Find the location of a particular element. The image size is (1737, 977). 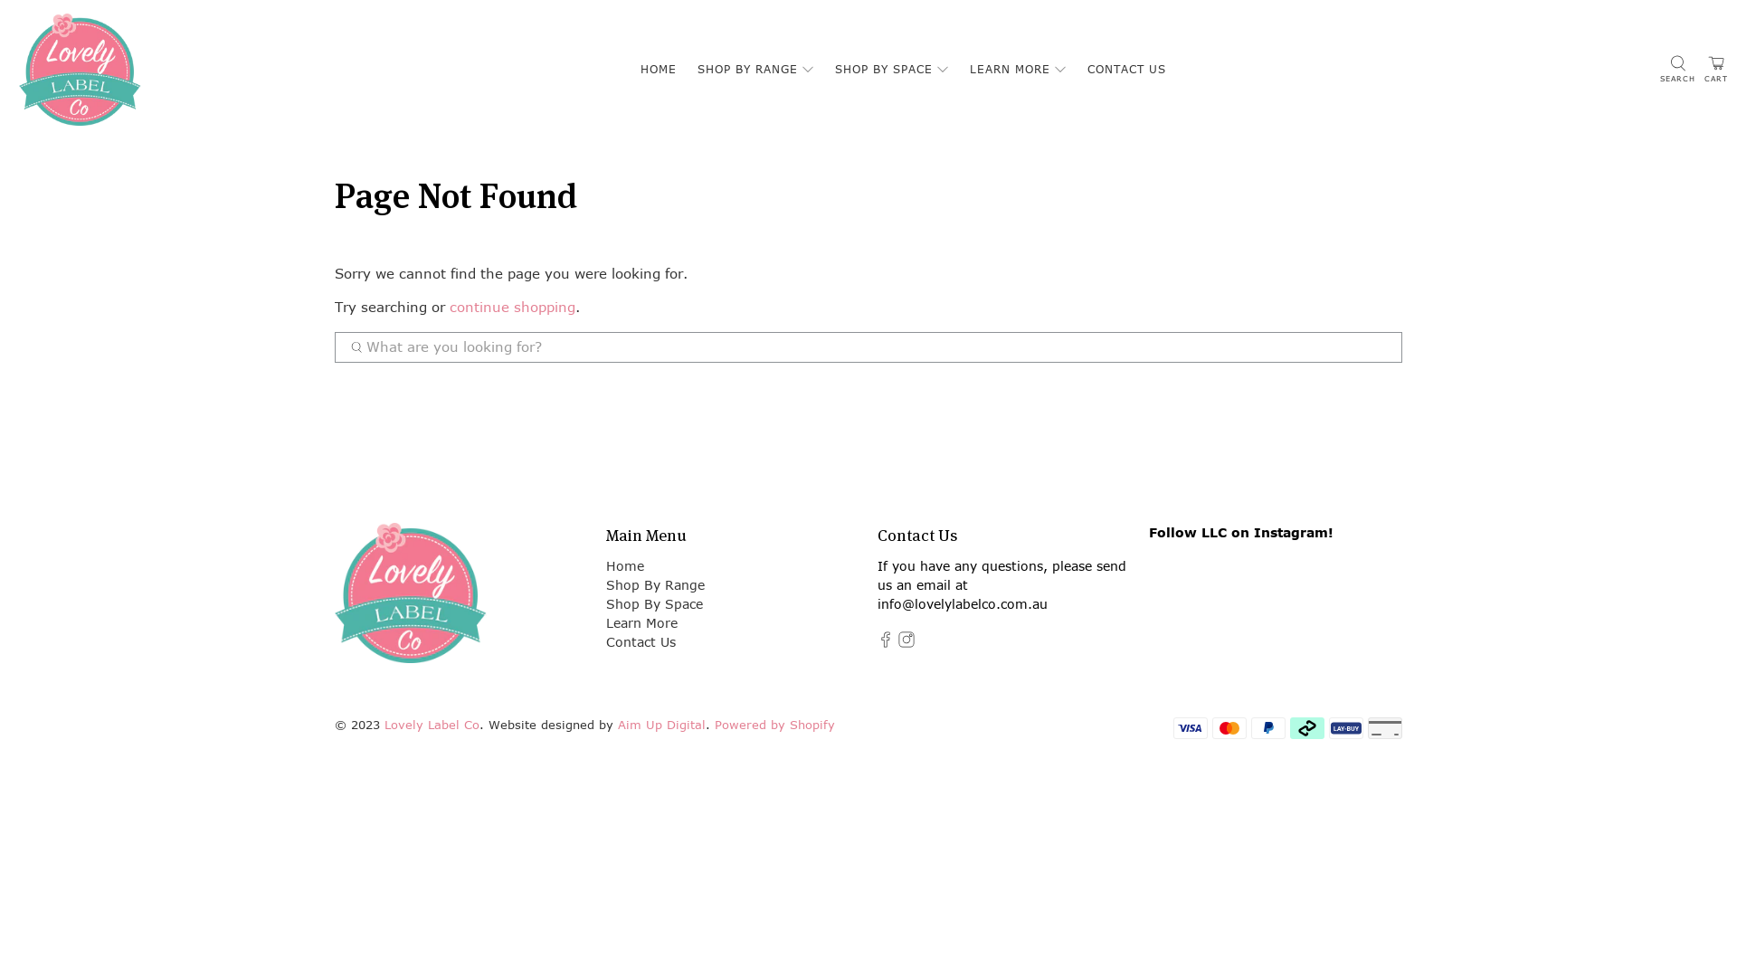

Lovely Label Co is located at coordinates (432, 726).